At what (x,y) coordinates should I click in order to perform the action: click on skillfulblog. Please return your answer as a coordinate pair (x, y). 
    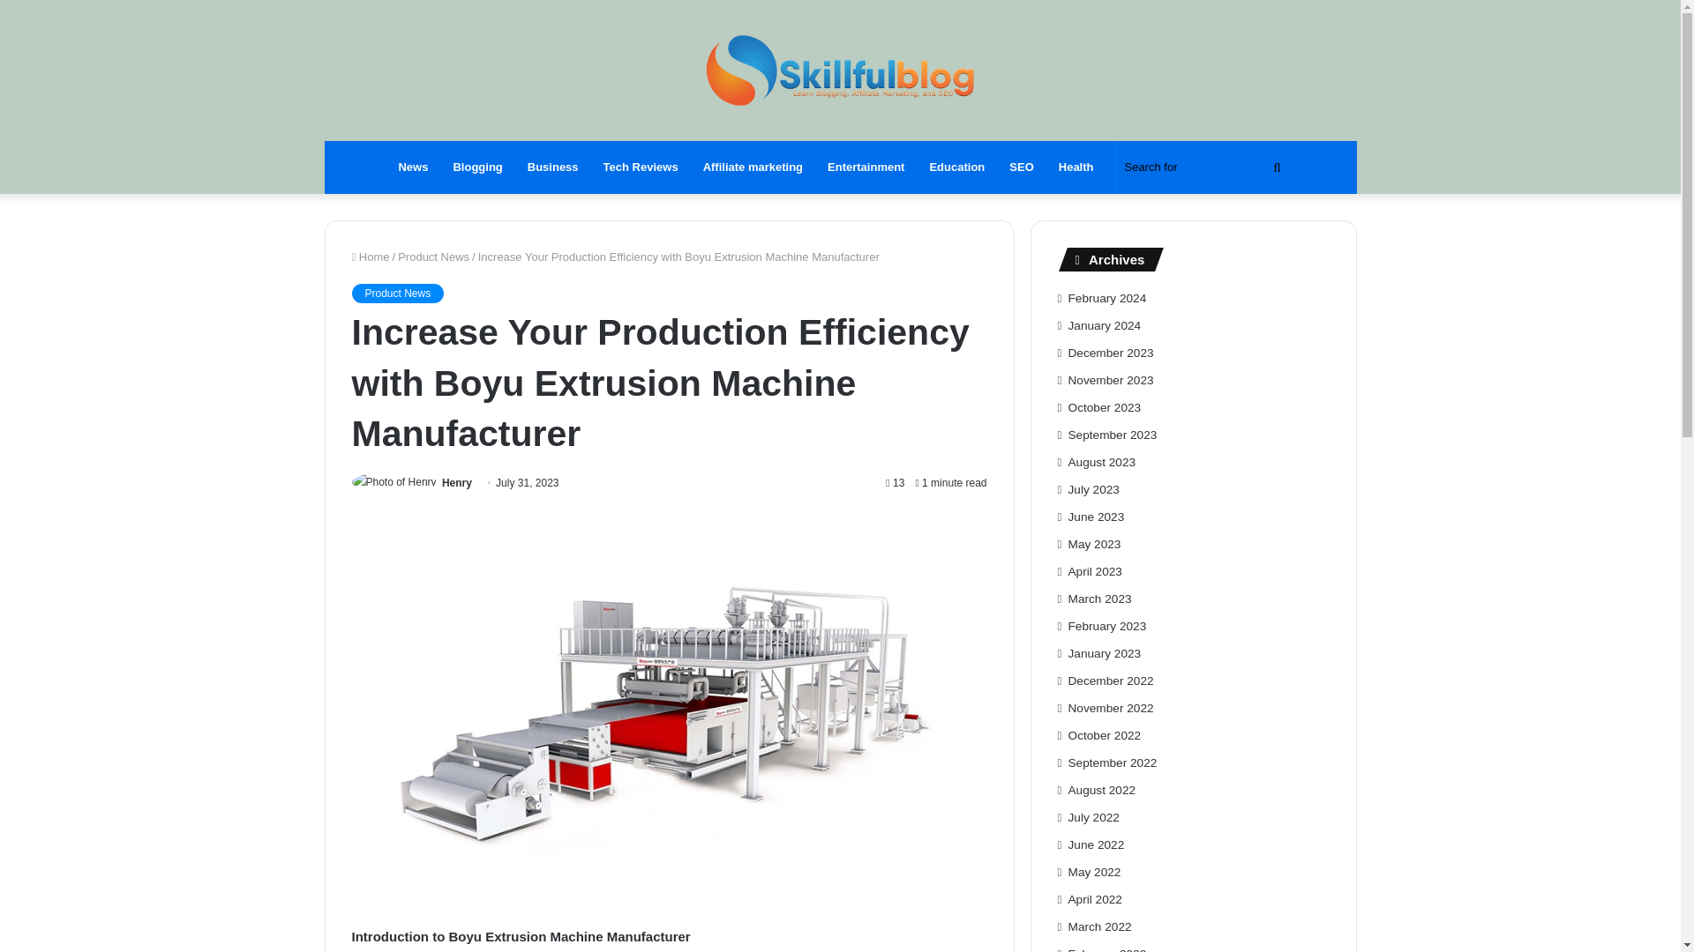
    Looking at the image, I should click on (840, 70).